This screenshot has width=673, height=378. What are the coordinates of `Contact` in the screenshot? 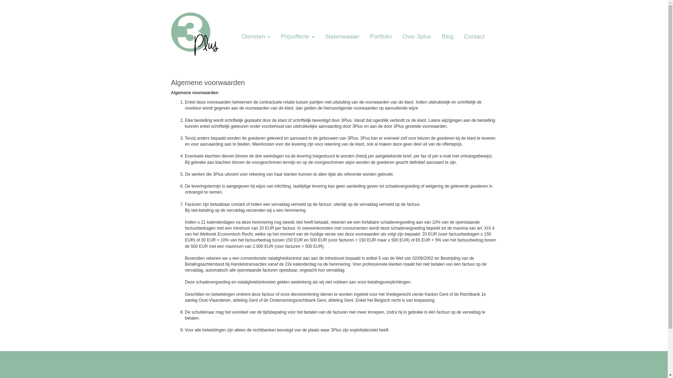 It's located at (475, 37).